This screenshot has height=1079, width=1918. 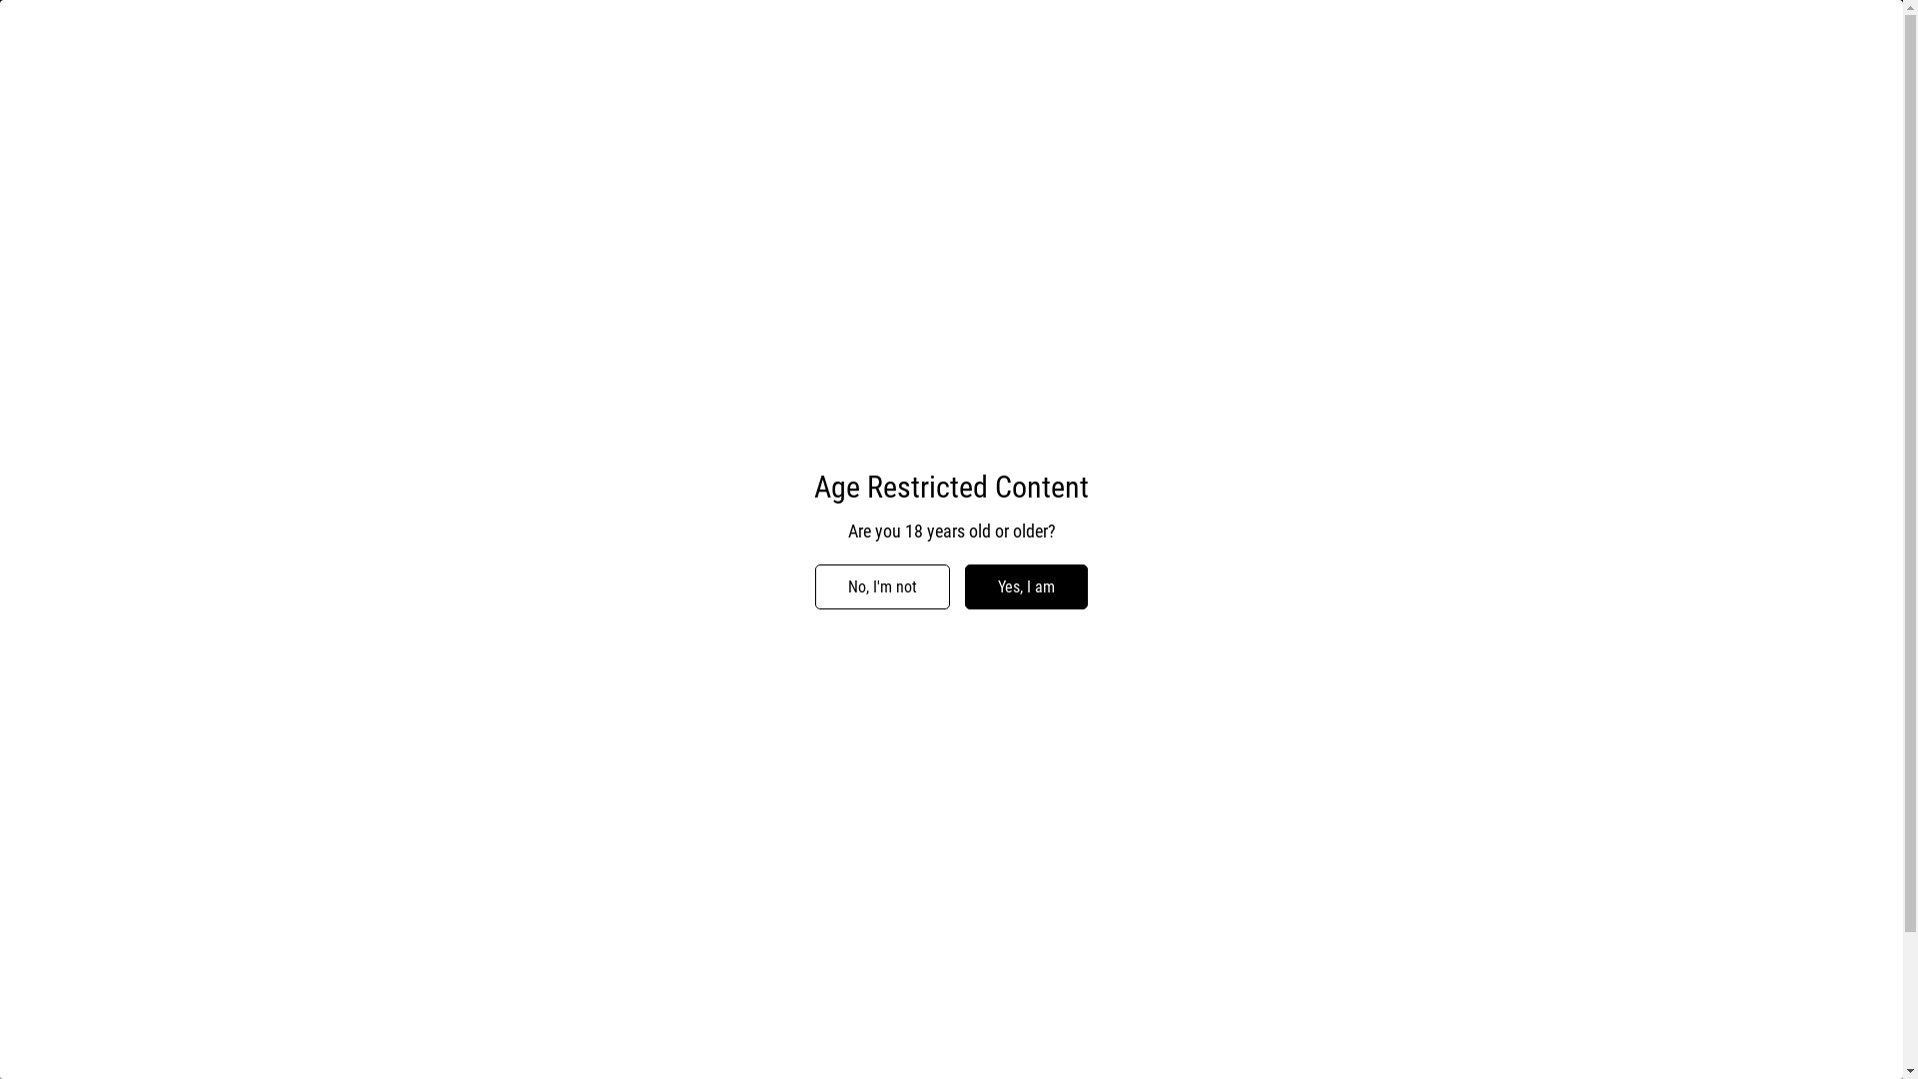 I want to click on VAPING PARTS & ACCESSORY, so click(x=937, y=112).